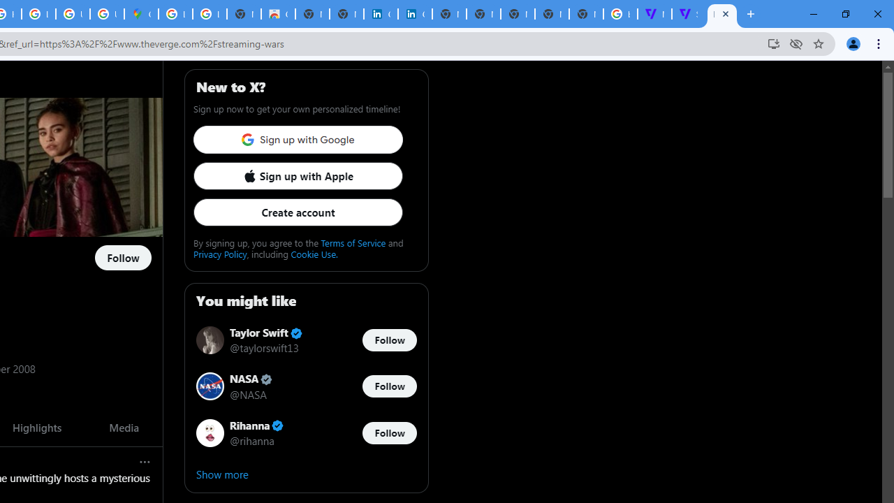  Describe the element at coordinates (264, 348) in the screenshot. I see `@taylorswift13` at that location.